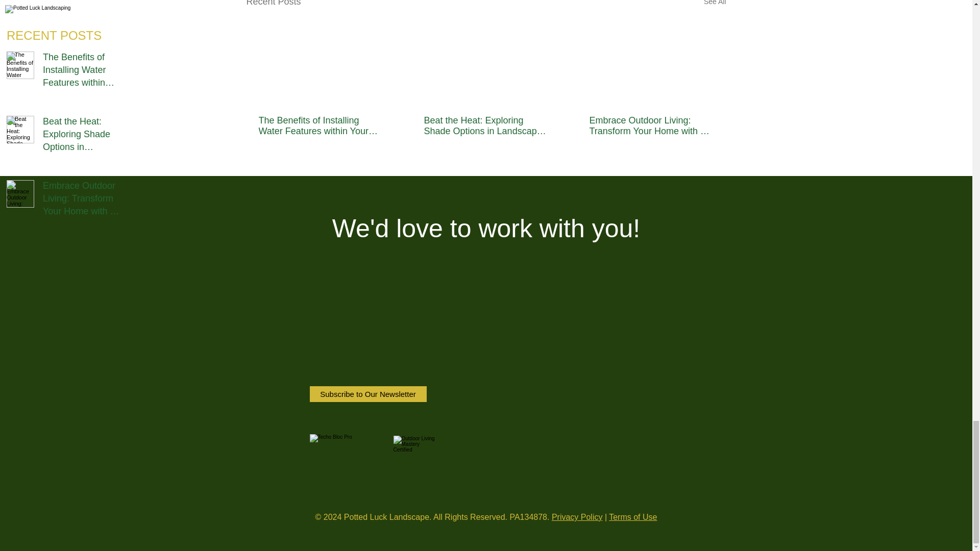 This screenshot has width=980, height=551. Describe the element at coordinates (485, 126) in the screenshot. I see `Beat the Heat: Exploring Shade Options in Landscape Design.` at that location.